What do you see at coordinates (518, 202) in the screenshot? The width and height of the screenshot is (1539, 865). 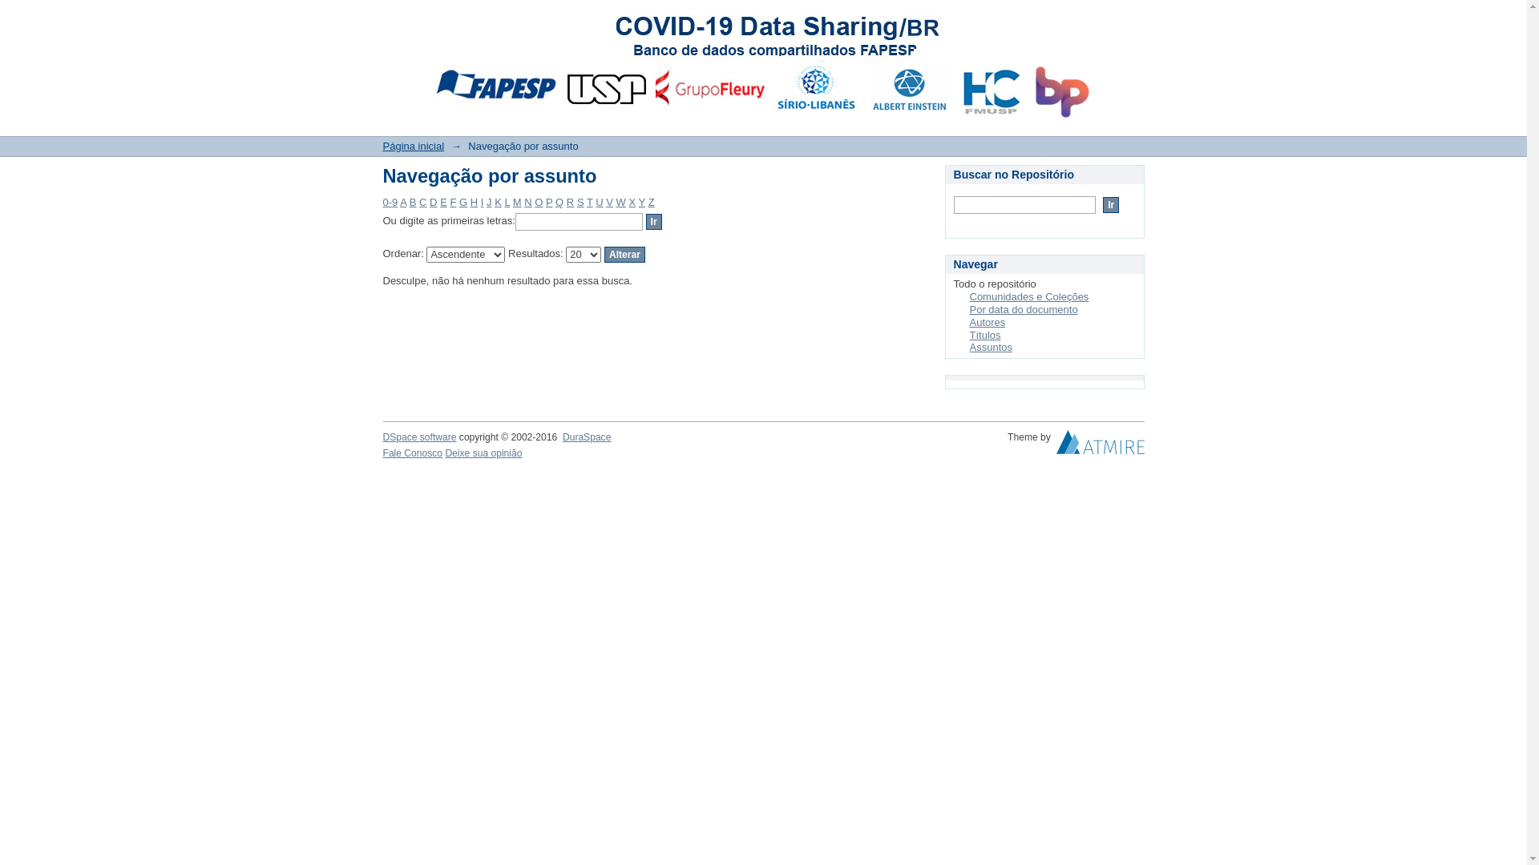 I see `M` at bounding box center [518, 202].